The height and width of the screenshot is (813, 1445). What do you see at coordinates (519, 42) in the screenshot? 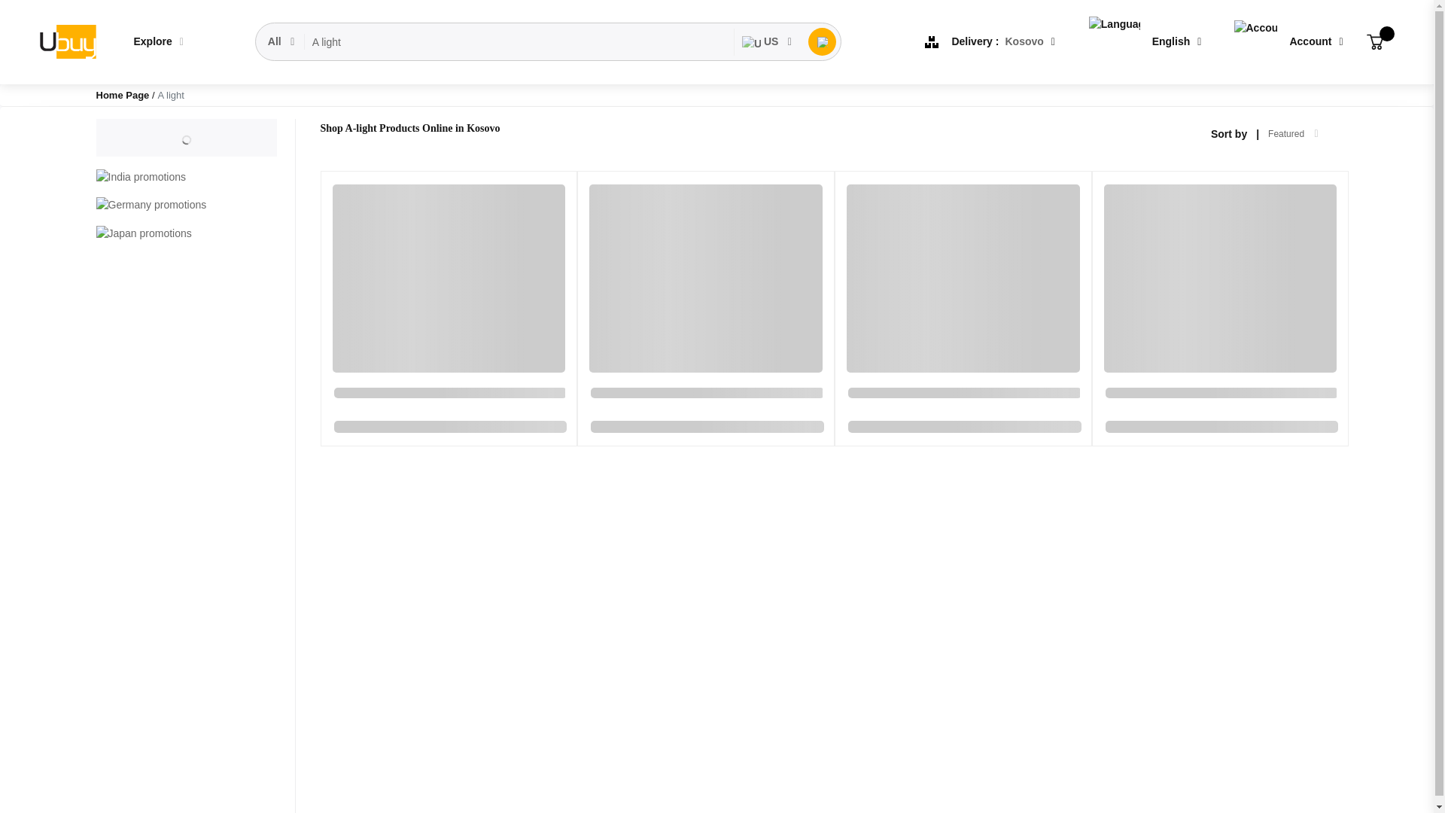
I see `A light` at bounding box center [519, 42].